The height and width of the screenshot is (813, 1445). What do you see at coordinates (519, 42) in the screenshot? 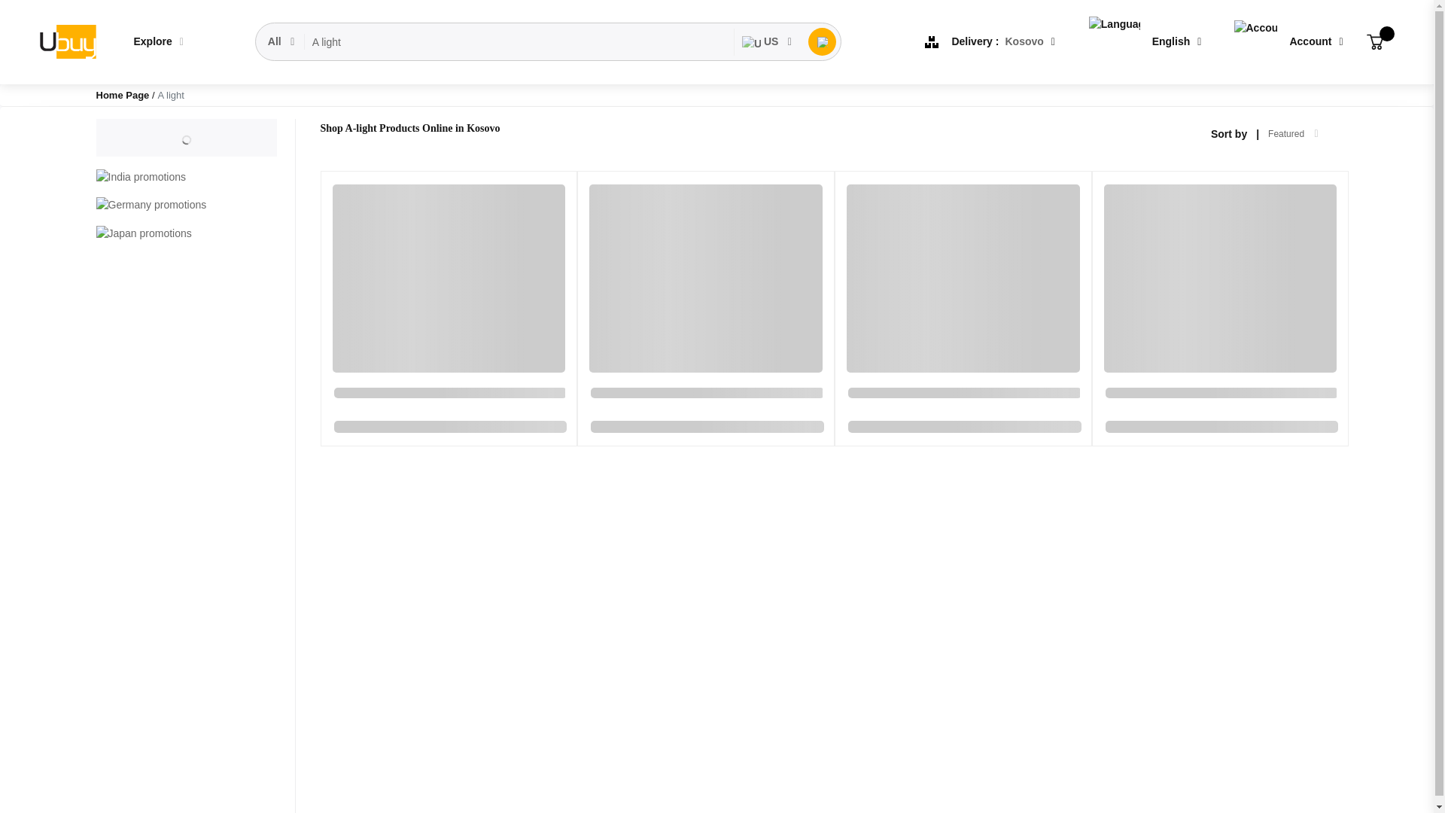
I see `A light` at bounding box center [519, 42].